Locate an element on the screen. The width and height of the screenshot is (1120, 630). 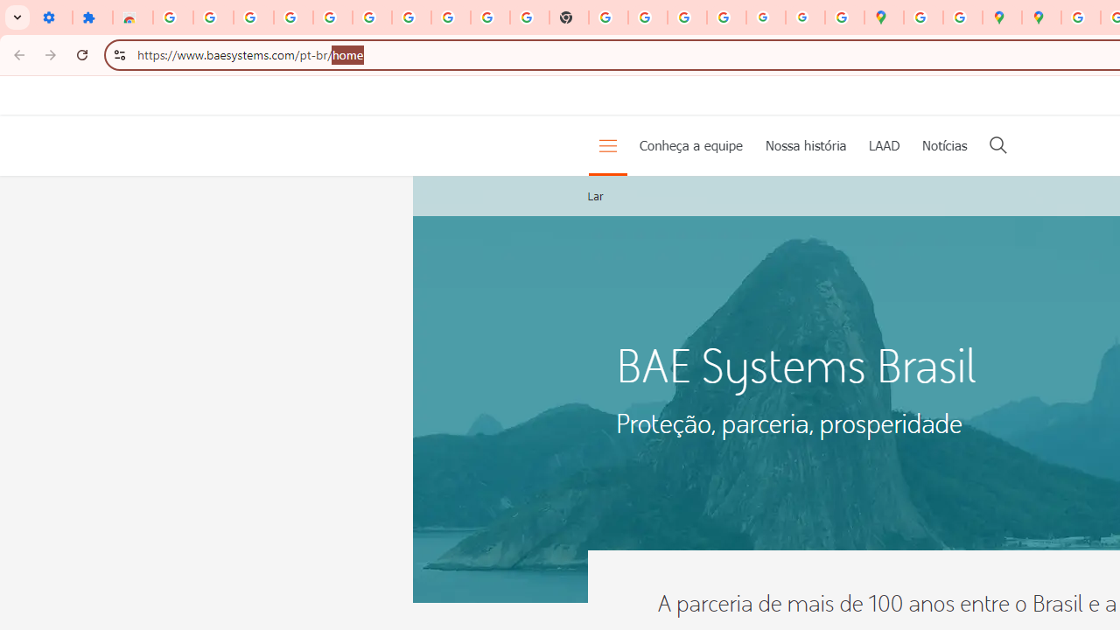
Lar is located at coordinates (595, 196).